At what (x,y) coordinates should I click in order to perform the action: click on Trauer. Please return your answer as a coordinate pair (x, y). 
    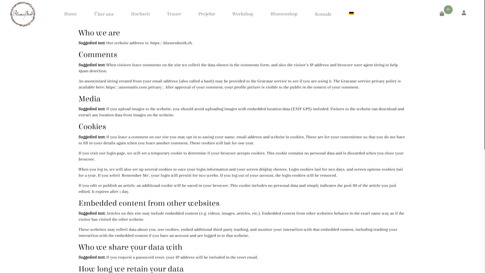
    Looking at the image, I should click on (174, 14).